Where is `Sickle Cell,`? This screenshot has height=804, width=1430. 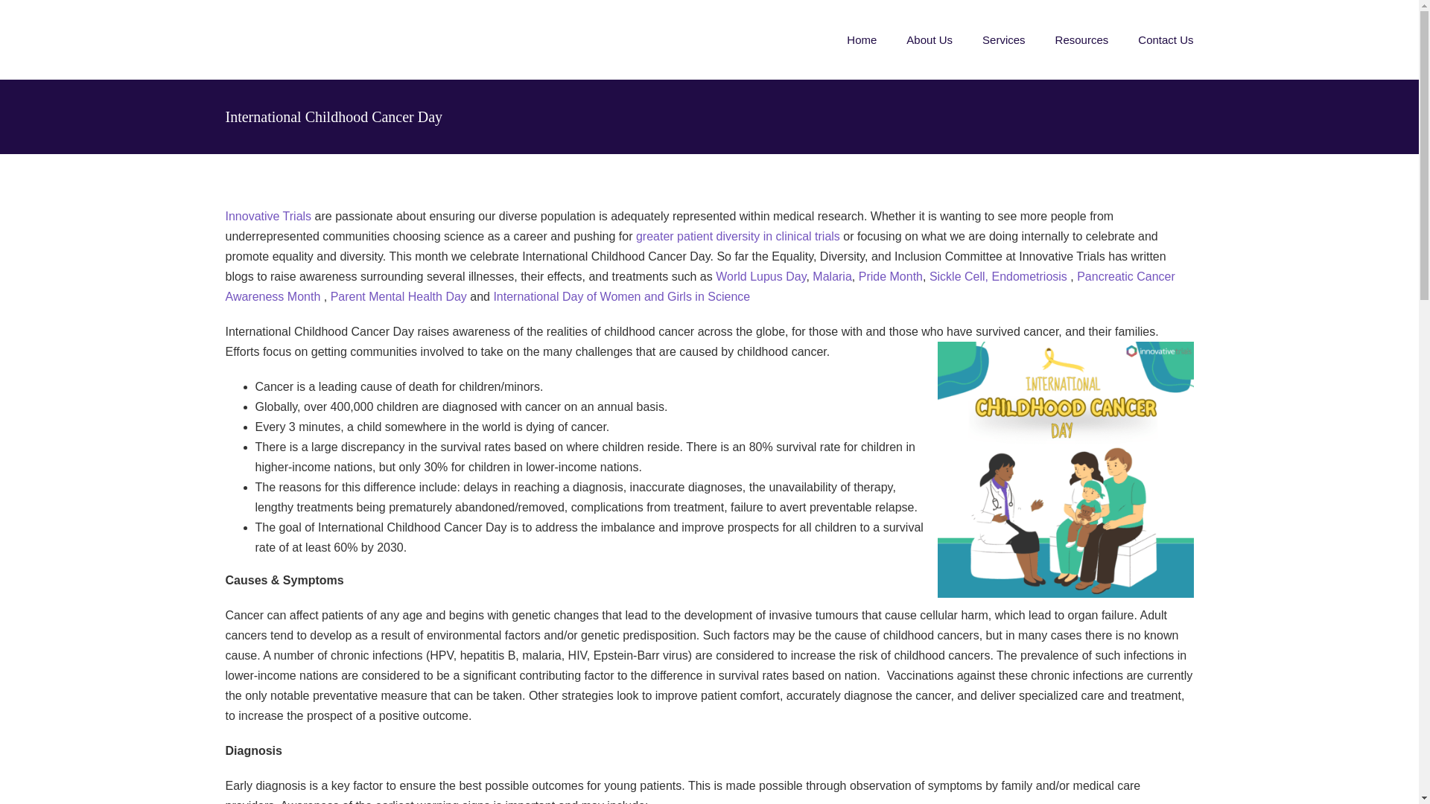 Sickle Cell, is located at coordinates (959, 276).